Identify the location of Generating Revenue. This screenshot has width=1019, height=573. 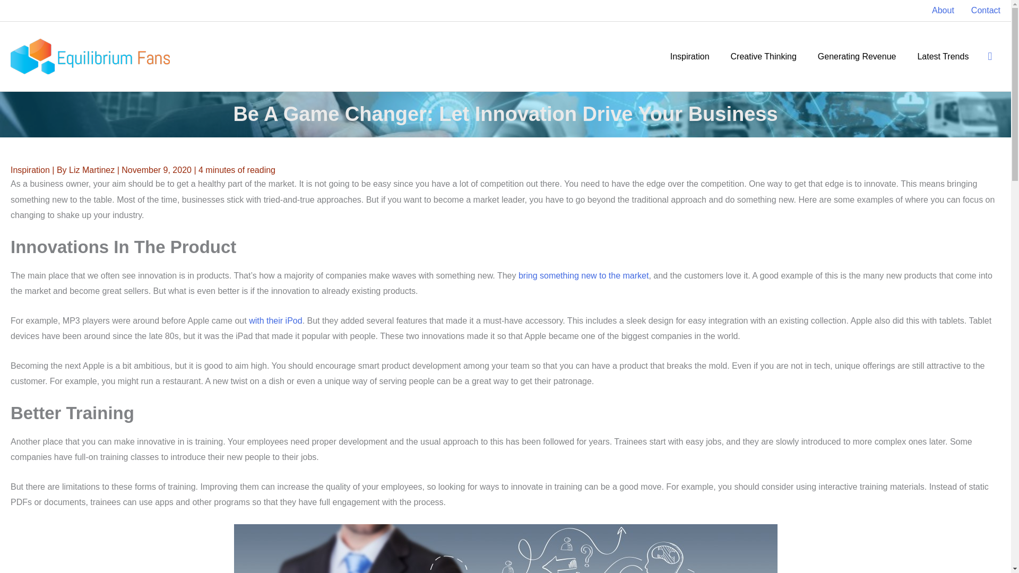
(857, 56).